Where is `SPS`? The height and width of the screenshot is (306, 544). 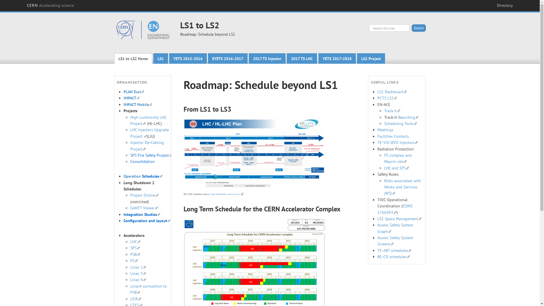 SPS is located at coordinates (135, 248).